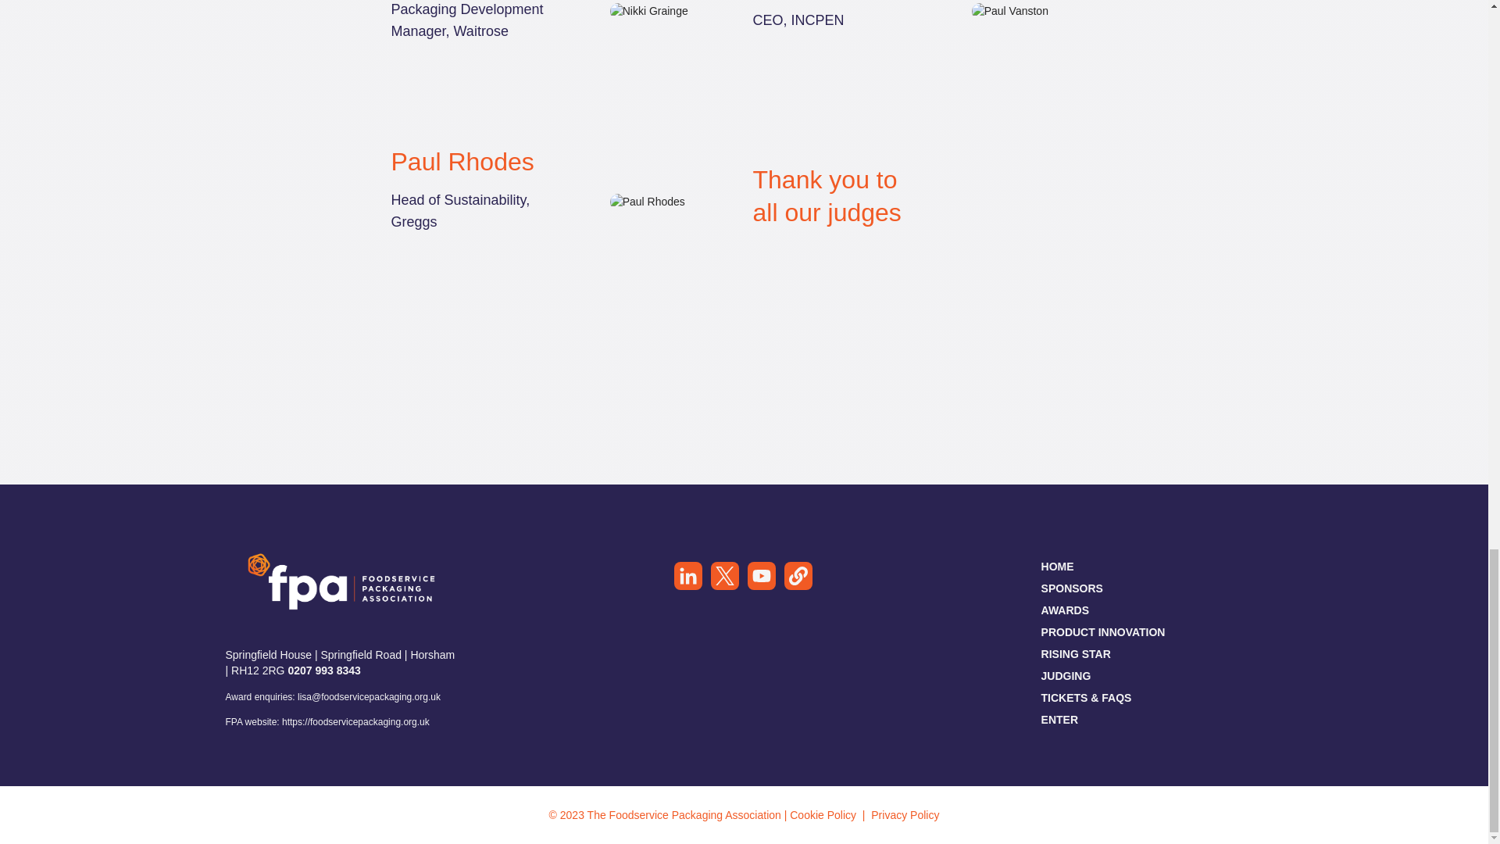 This screenshot has width=1500, height=844. I want to click on HOME, so click(1057, 566).